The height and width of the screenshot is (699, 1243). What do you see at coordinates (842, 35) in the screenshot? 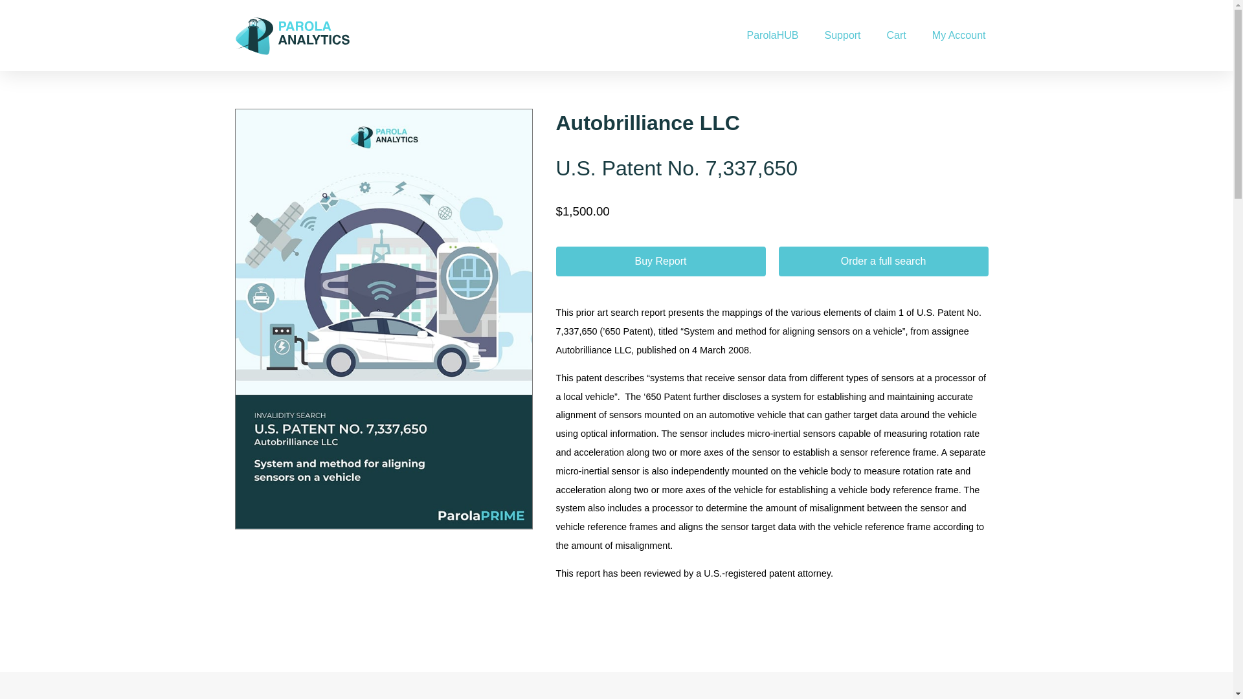
I see `Support` at bounding box center [842, 35].